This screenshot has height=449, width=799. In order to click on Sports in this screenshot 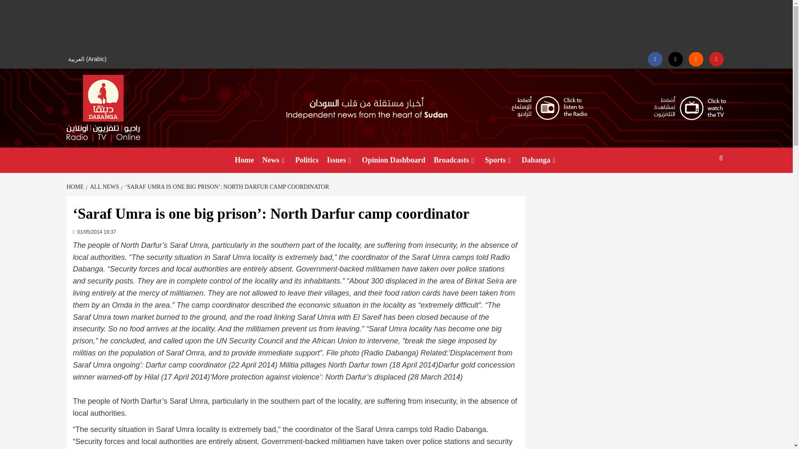, I will do `click(499, 160)`.